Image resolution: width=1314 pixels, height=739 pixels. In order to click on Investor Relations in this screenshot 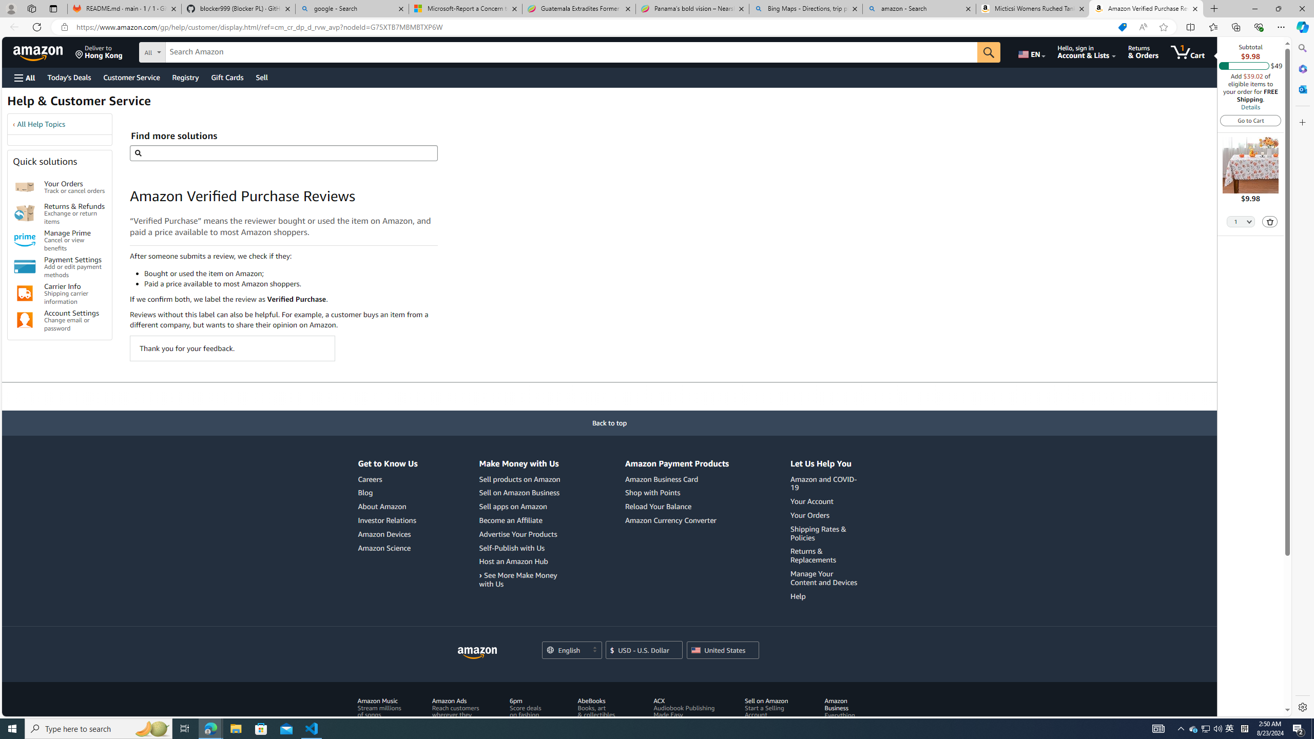, I will do `click(388, 520)`.